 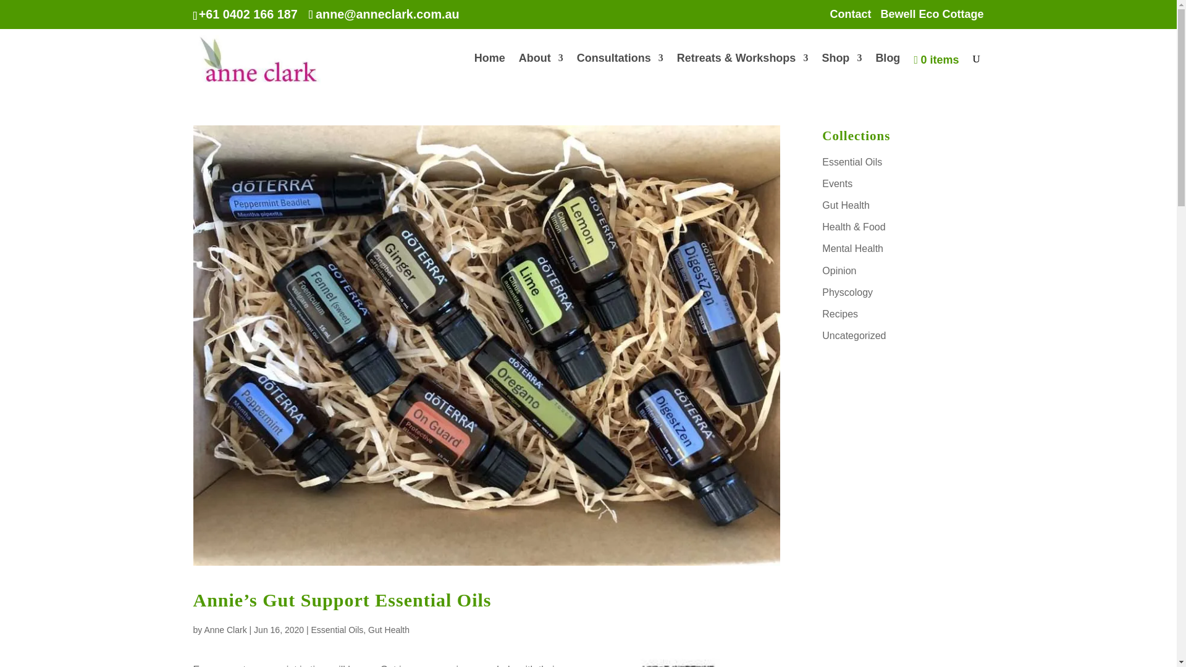 I want to click on Start shopping, so click(x=935, y=72).